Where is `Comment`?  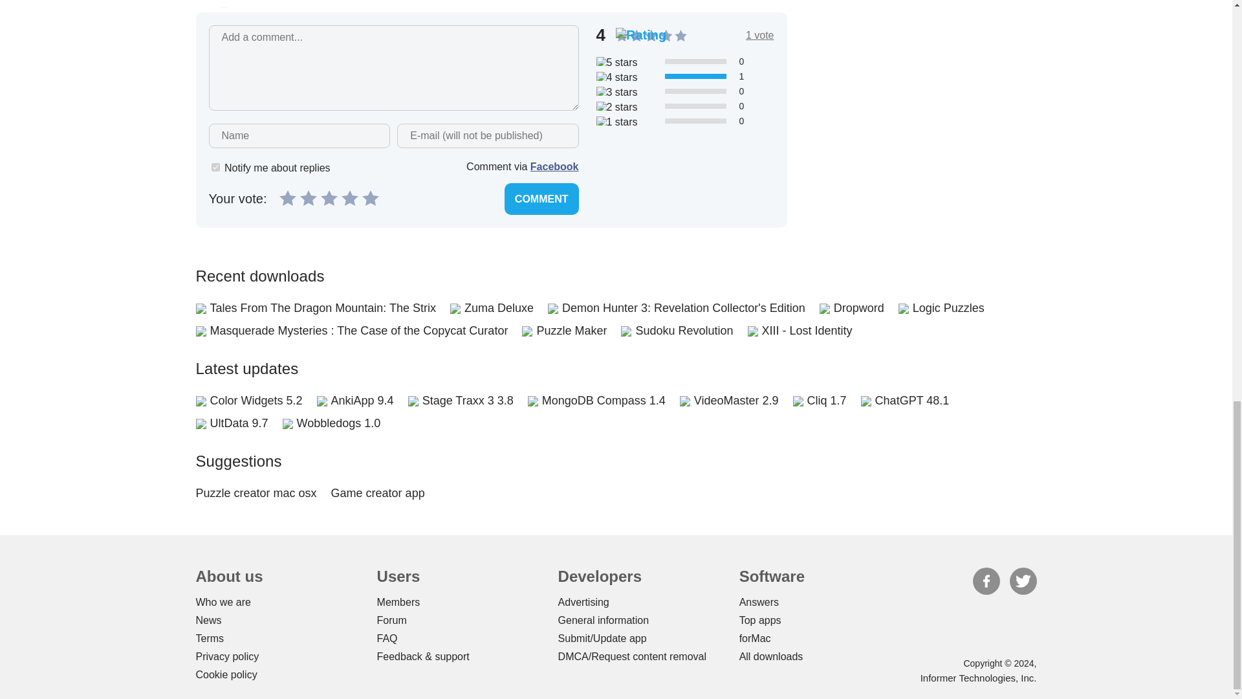 Comment is located at coordinates (541, 198).